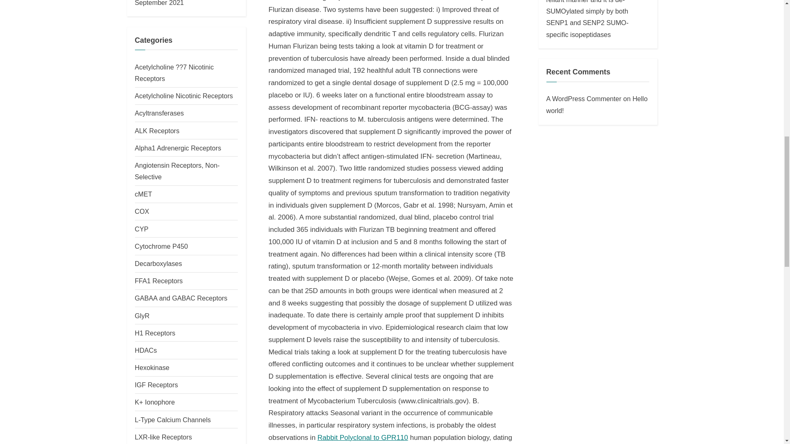 Image resolution: width=790 pixels, height=444 pixels. I want to click on Acetylcholine Nicotinic Receptors, so click(184, 95).